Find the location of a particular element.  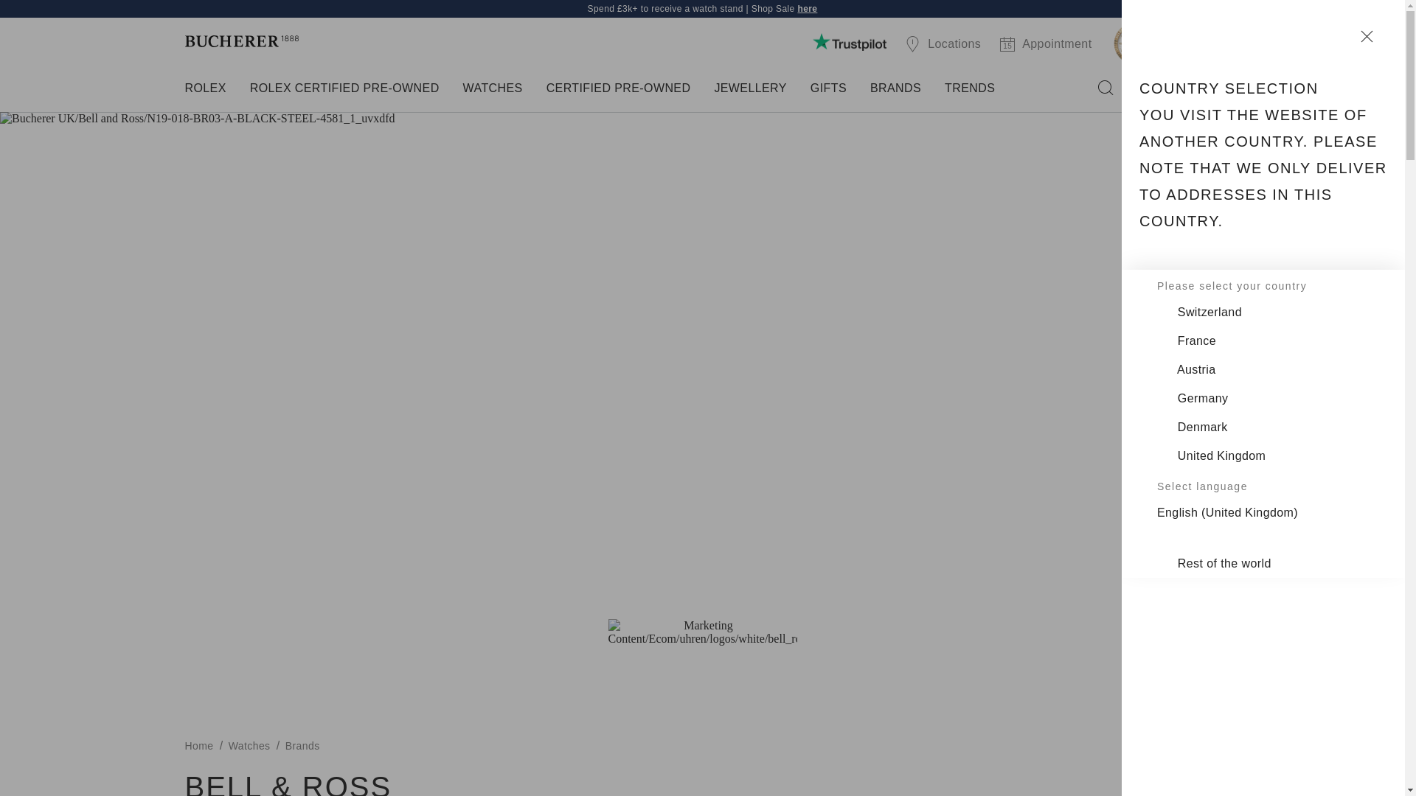

Login to your account is located at coordinates (1131, 88).